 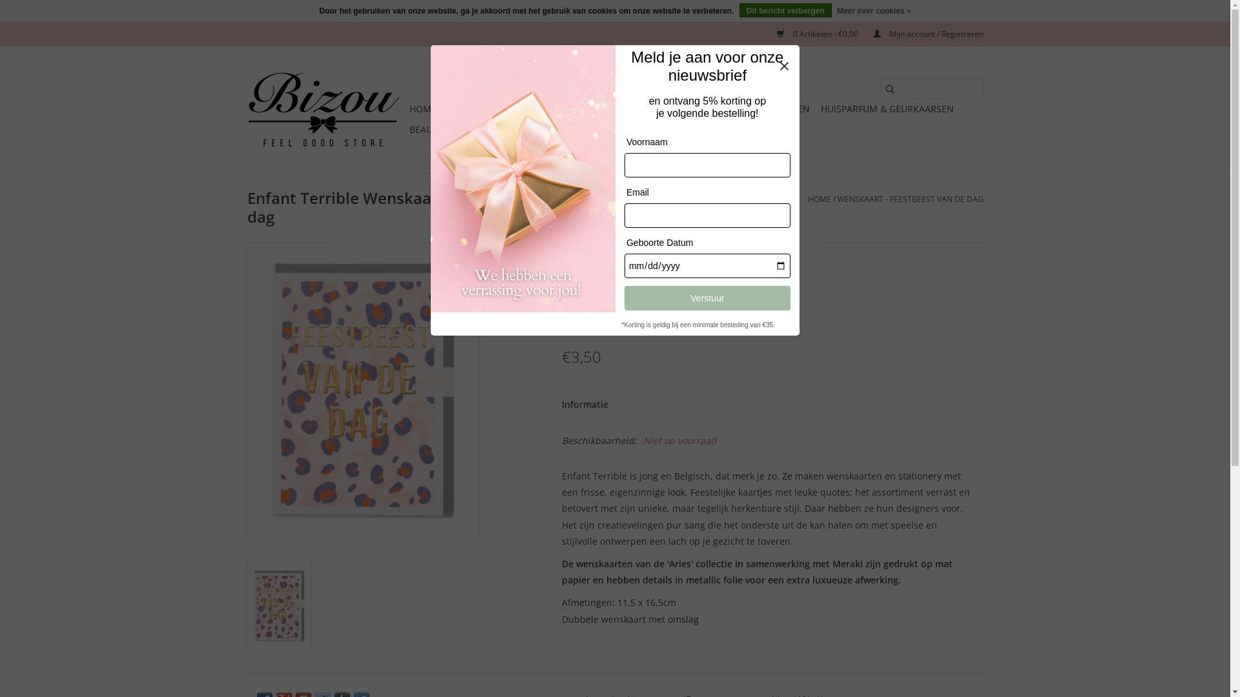 I want to click on HOME, so click(x=819, y=199).